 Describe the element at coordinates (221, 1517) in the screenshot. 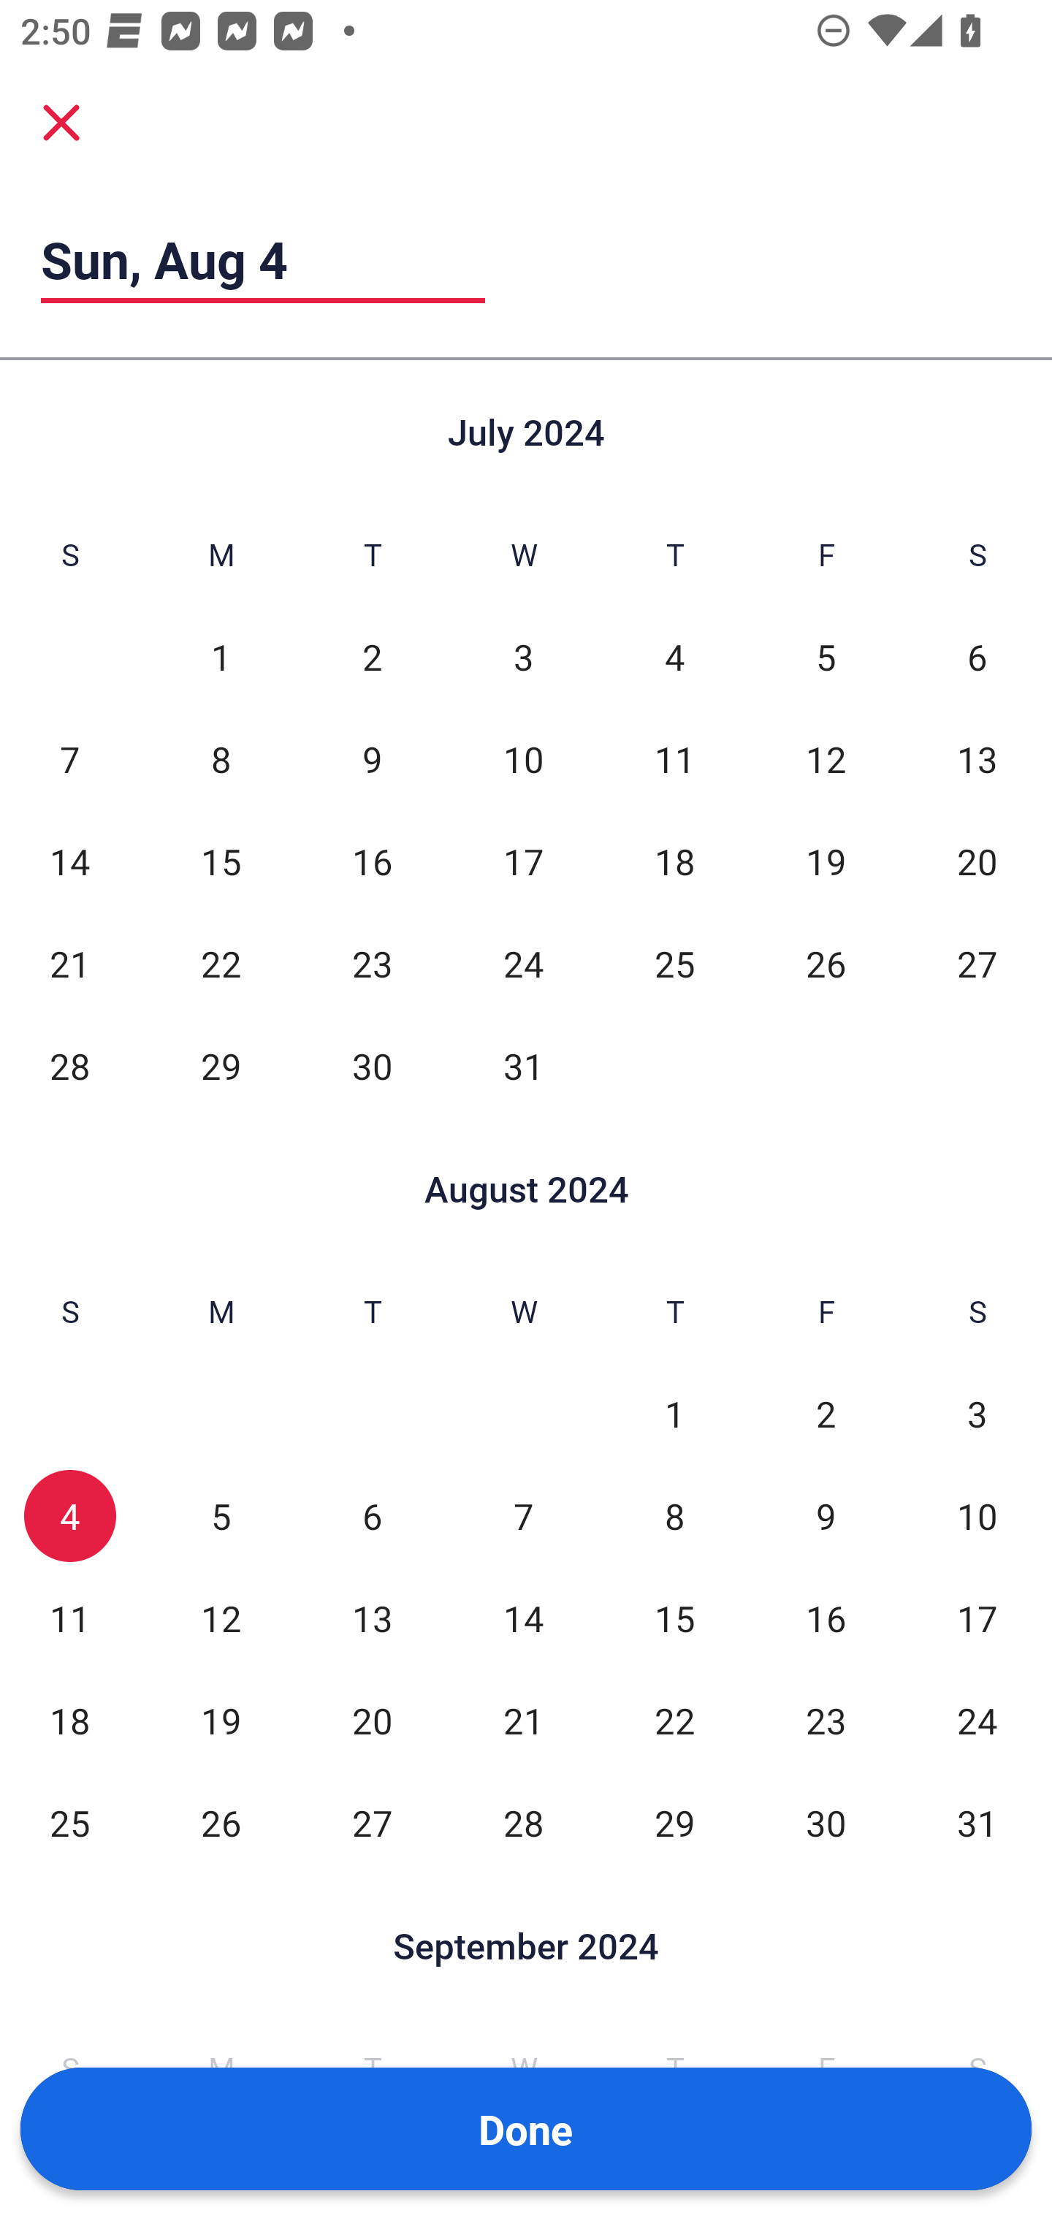

I see `5 Mon, Aug 5, Not Selected` at that location.